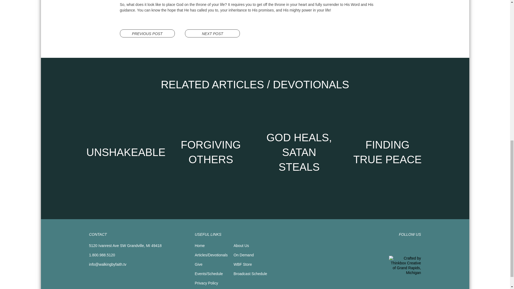 This screenshot has width=514, height=289. I want to click on Home, so click(200, 246).